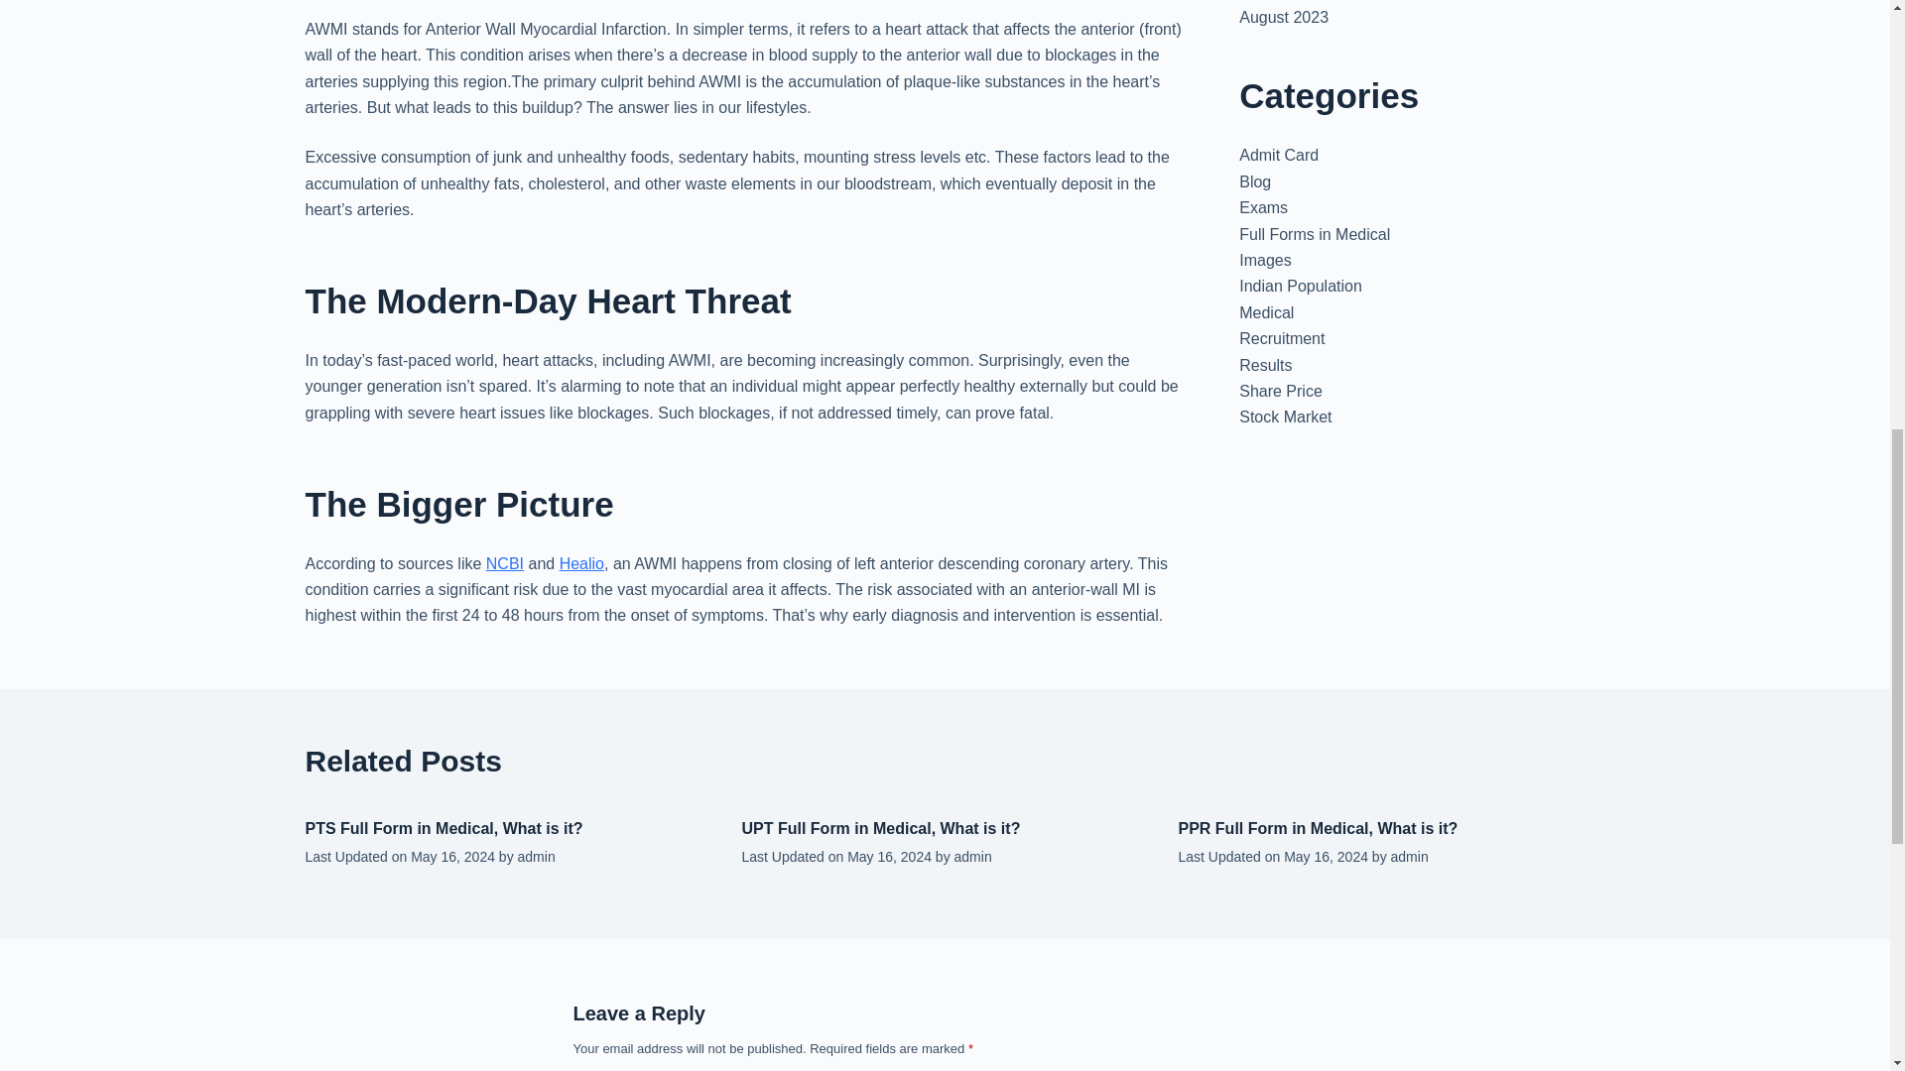 The width and height of the screenshot is (1905, 1071). What do you see at coordinates (504, 563) in the screenshot?
I see `NCBI` at bounding box center [504, 563].